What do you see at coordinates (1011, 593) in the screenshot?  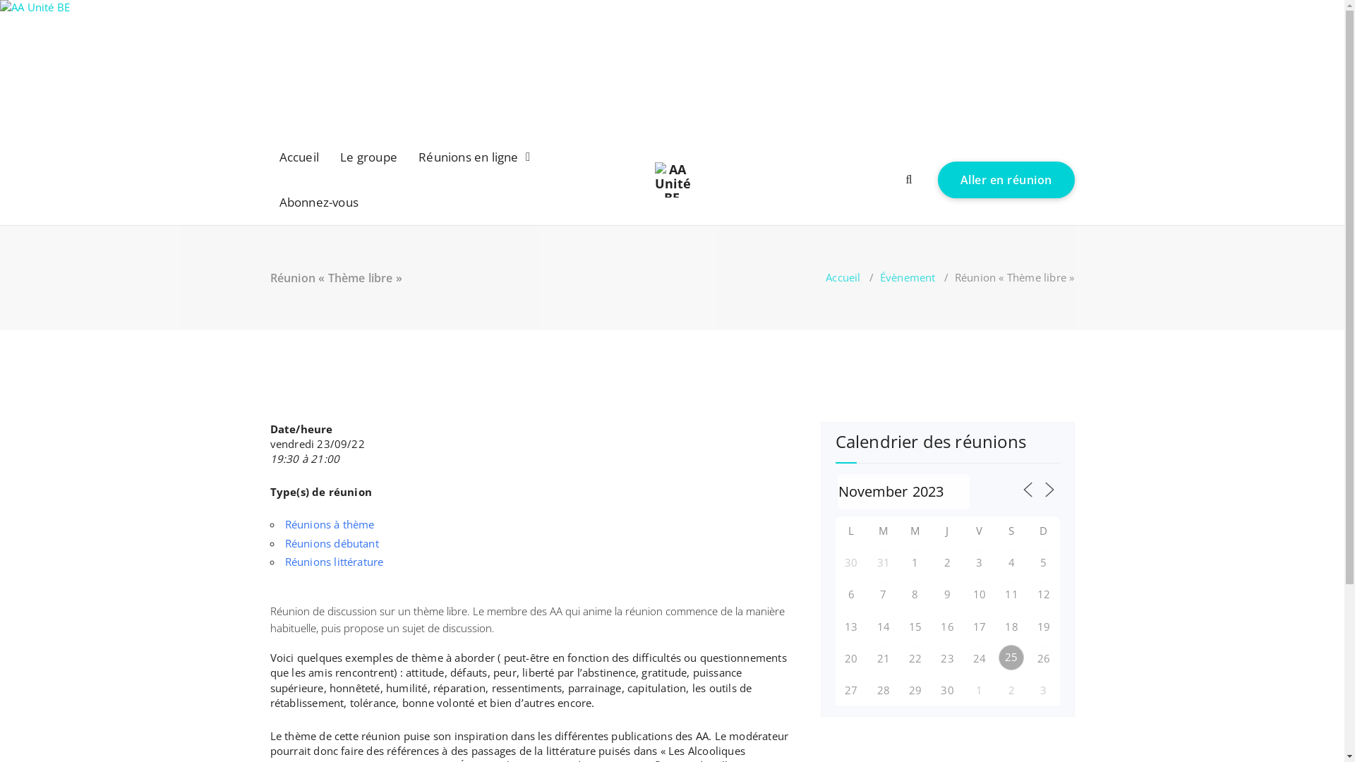 I see `11` at bounding box center [1011, 593].